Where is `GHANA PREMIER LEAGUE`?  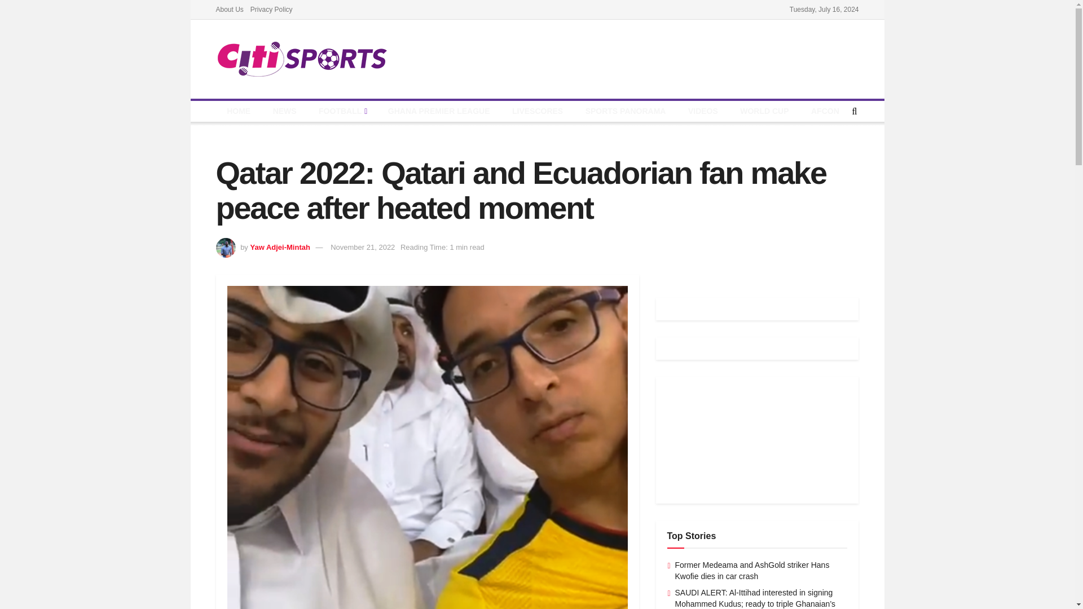
GHANA PREMIER LEAGUE is located at coordinates (439, 112).